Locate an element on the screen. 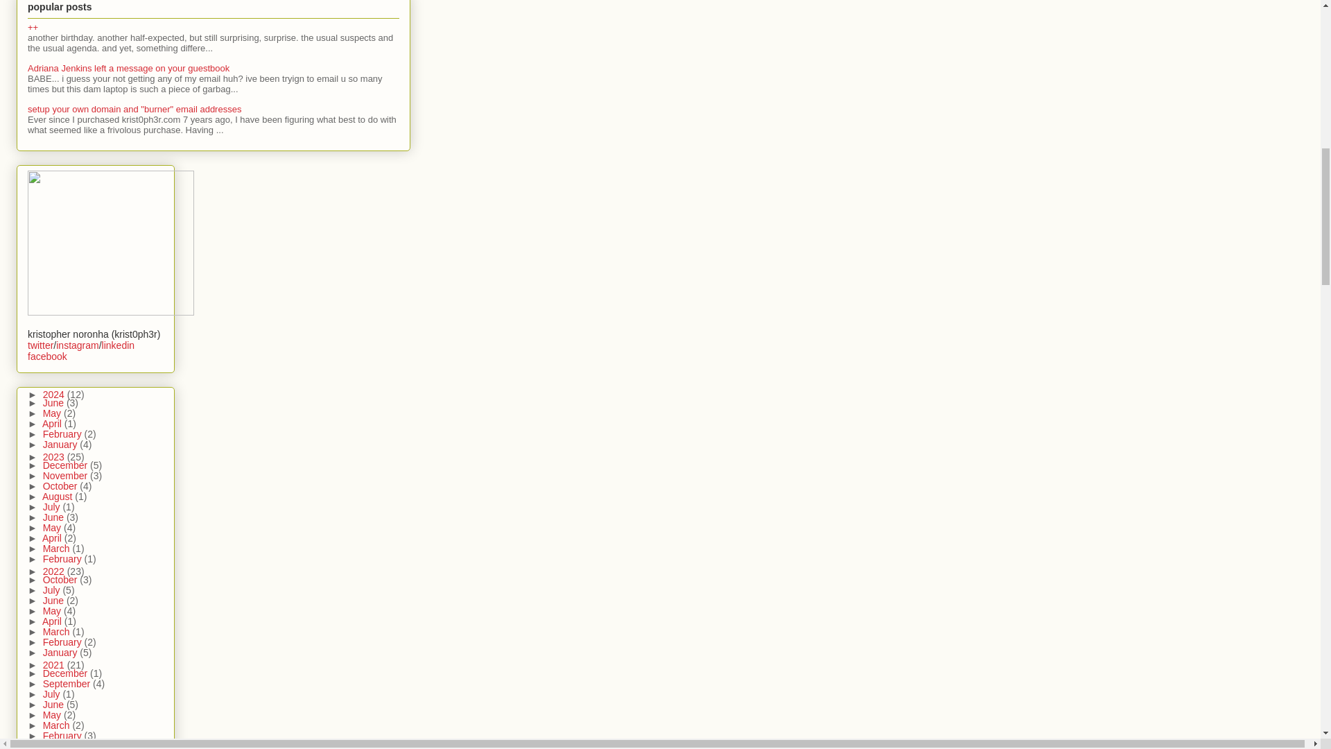  linkedin is located at coordinates (118, 345).